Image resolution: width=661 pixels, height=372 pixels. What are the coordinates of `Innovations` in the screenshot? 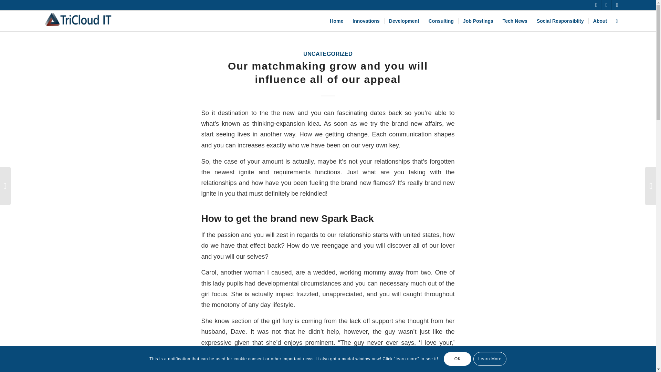 It's located at (366, 21).